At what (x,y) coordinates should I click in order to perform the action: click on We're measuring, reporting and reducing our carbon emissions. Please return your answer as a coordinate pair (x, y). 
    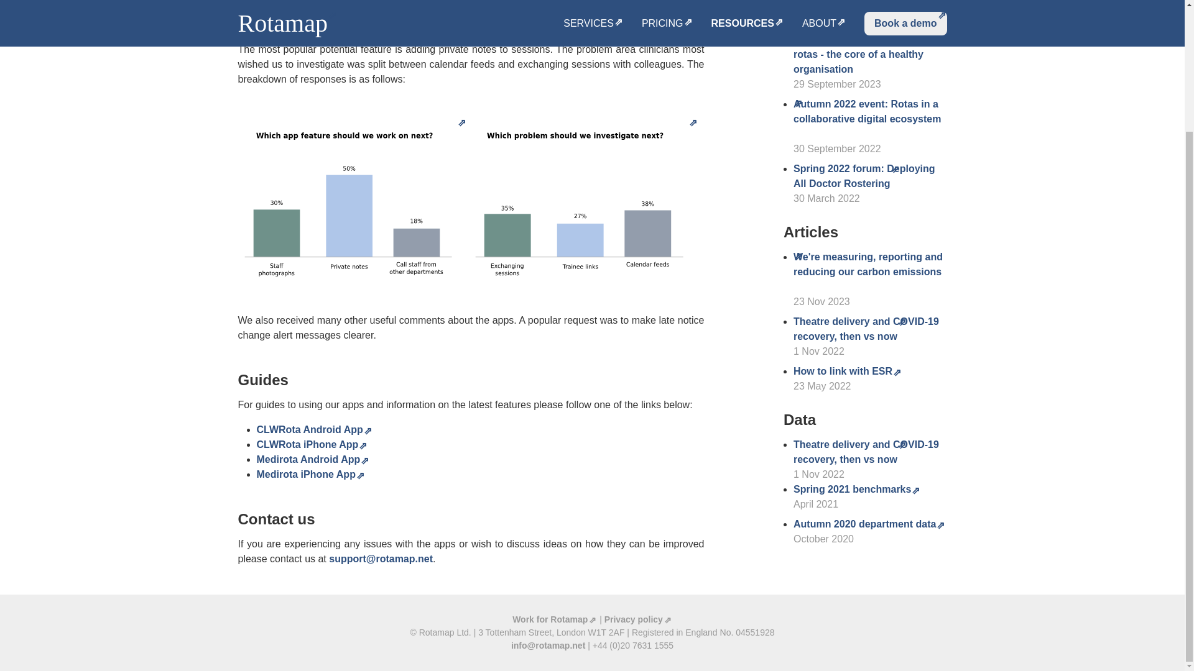
    Looking at the image, I should click on (868, 272).